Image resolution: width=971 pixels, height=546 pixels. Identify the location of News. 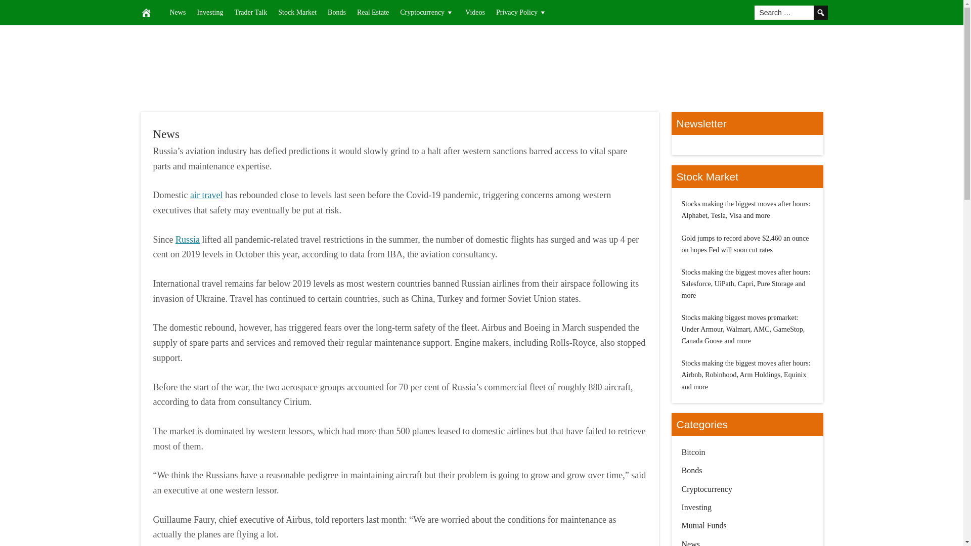
(178, 12).